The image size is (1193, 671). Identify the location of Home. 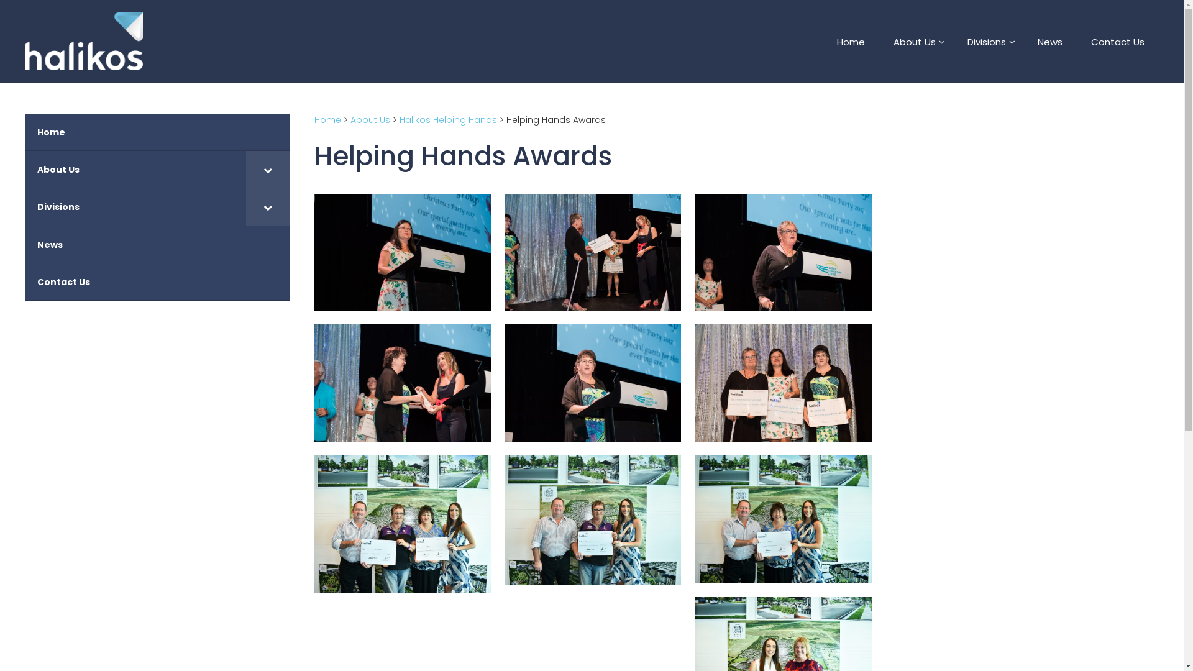
(328, 120).